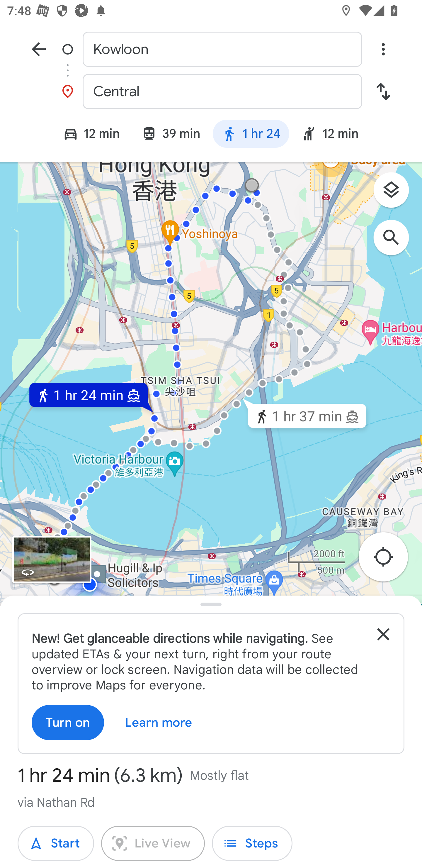 This screenshot has width=422, height=868. What do you see at coordinates (383, 49) in the screenshot?
I see `Overflow menu` at bounding box center [383, 49].